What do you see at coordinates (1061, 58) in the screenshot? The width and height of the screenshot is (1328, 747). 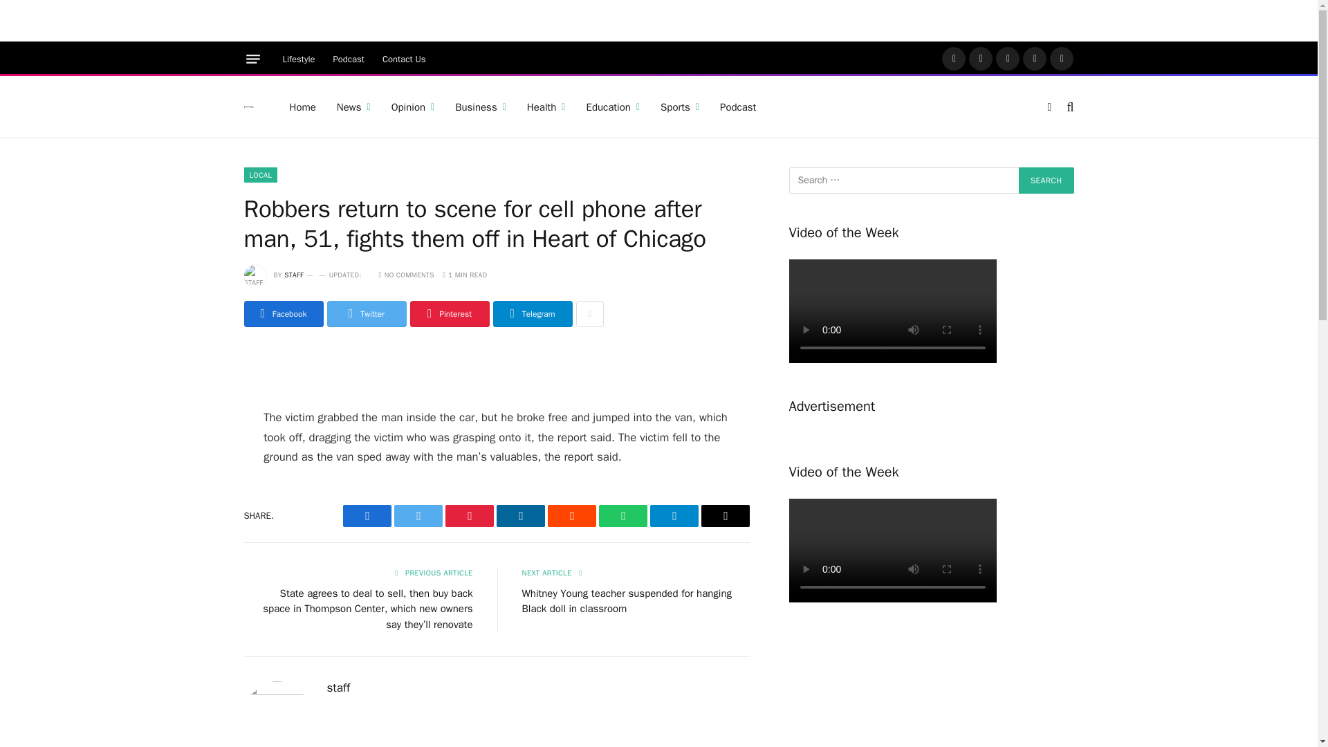 I see `Vimeo` at bounding box center [1061, 58].